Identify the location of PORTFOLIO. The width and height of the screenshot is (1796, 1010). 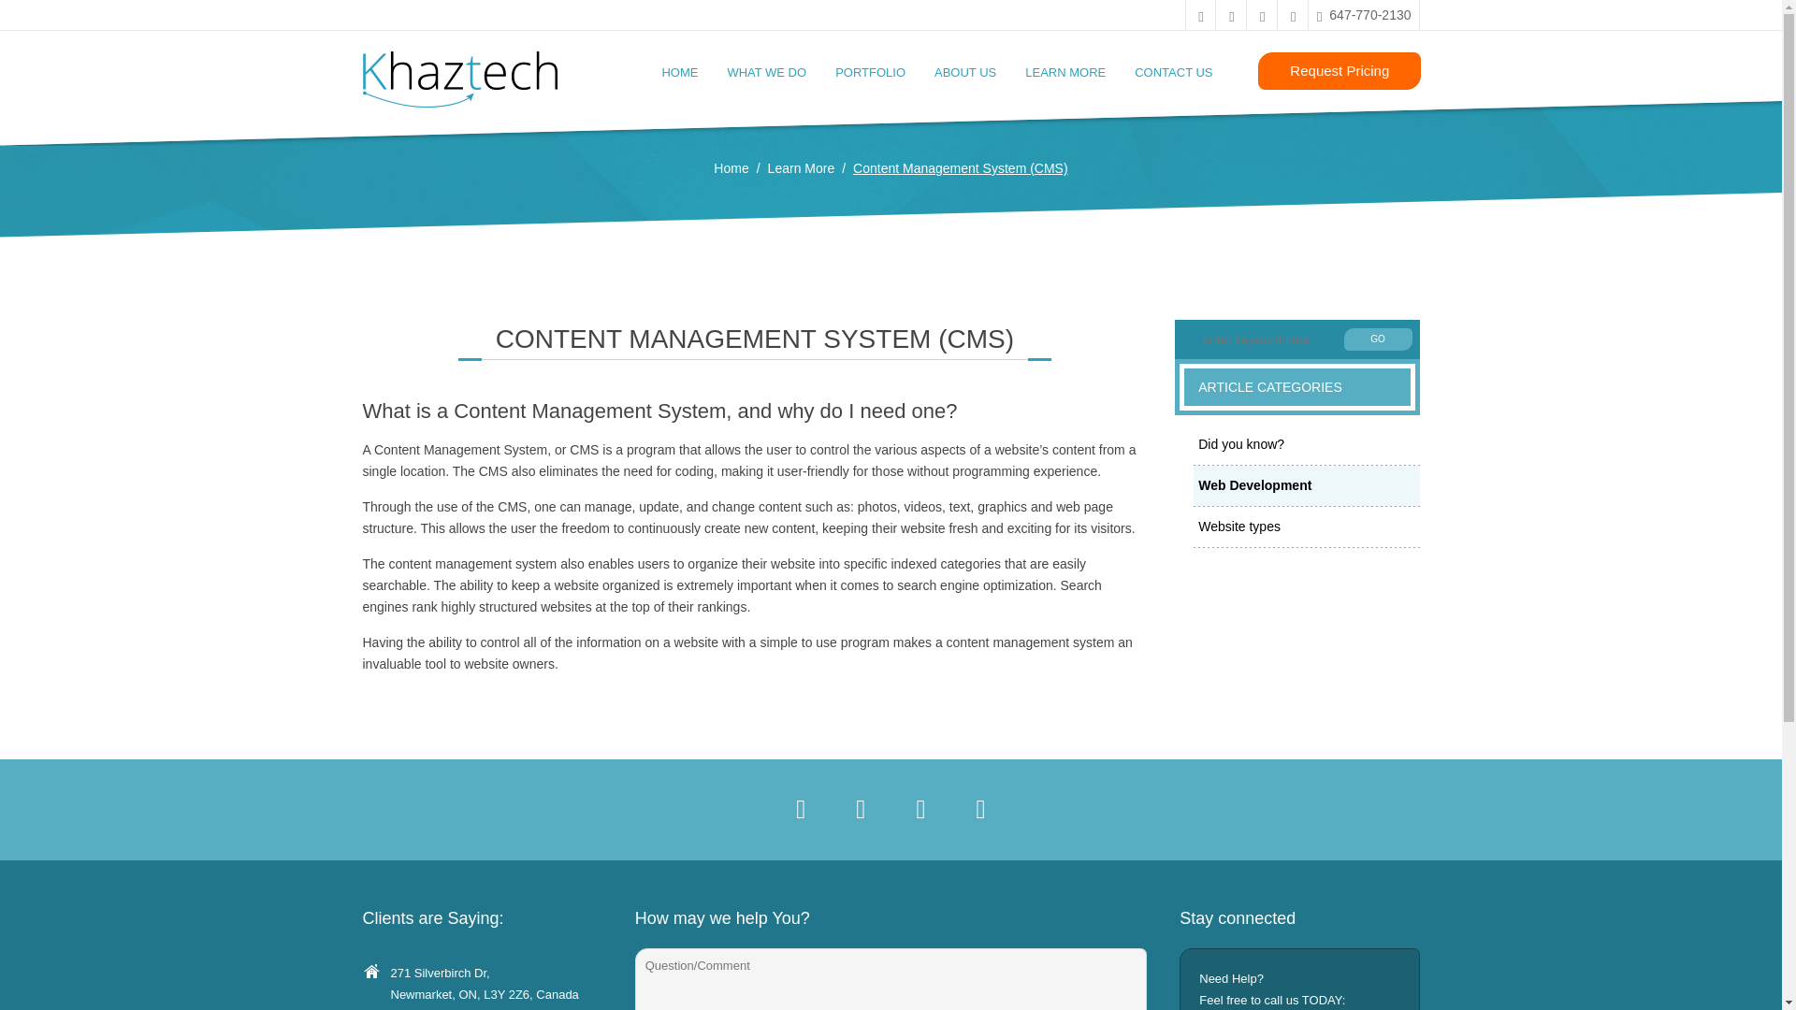
(870, 71).